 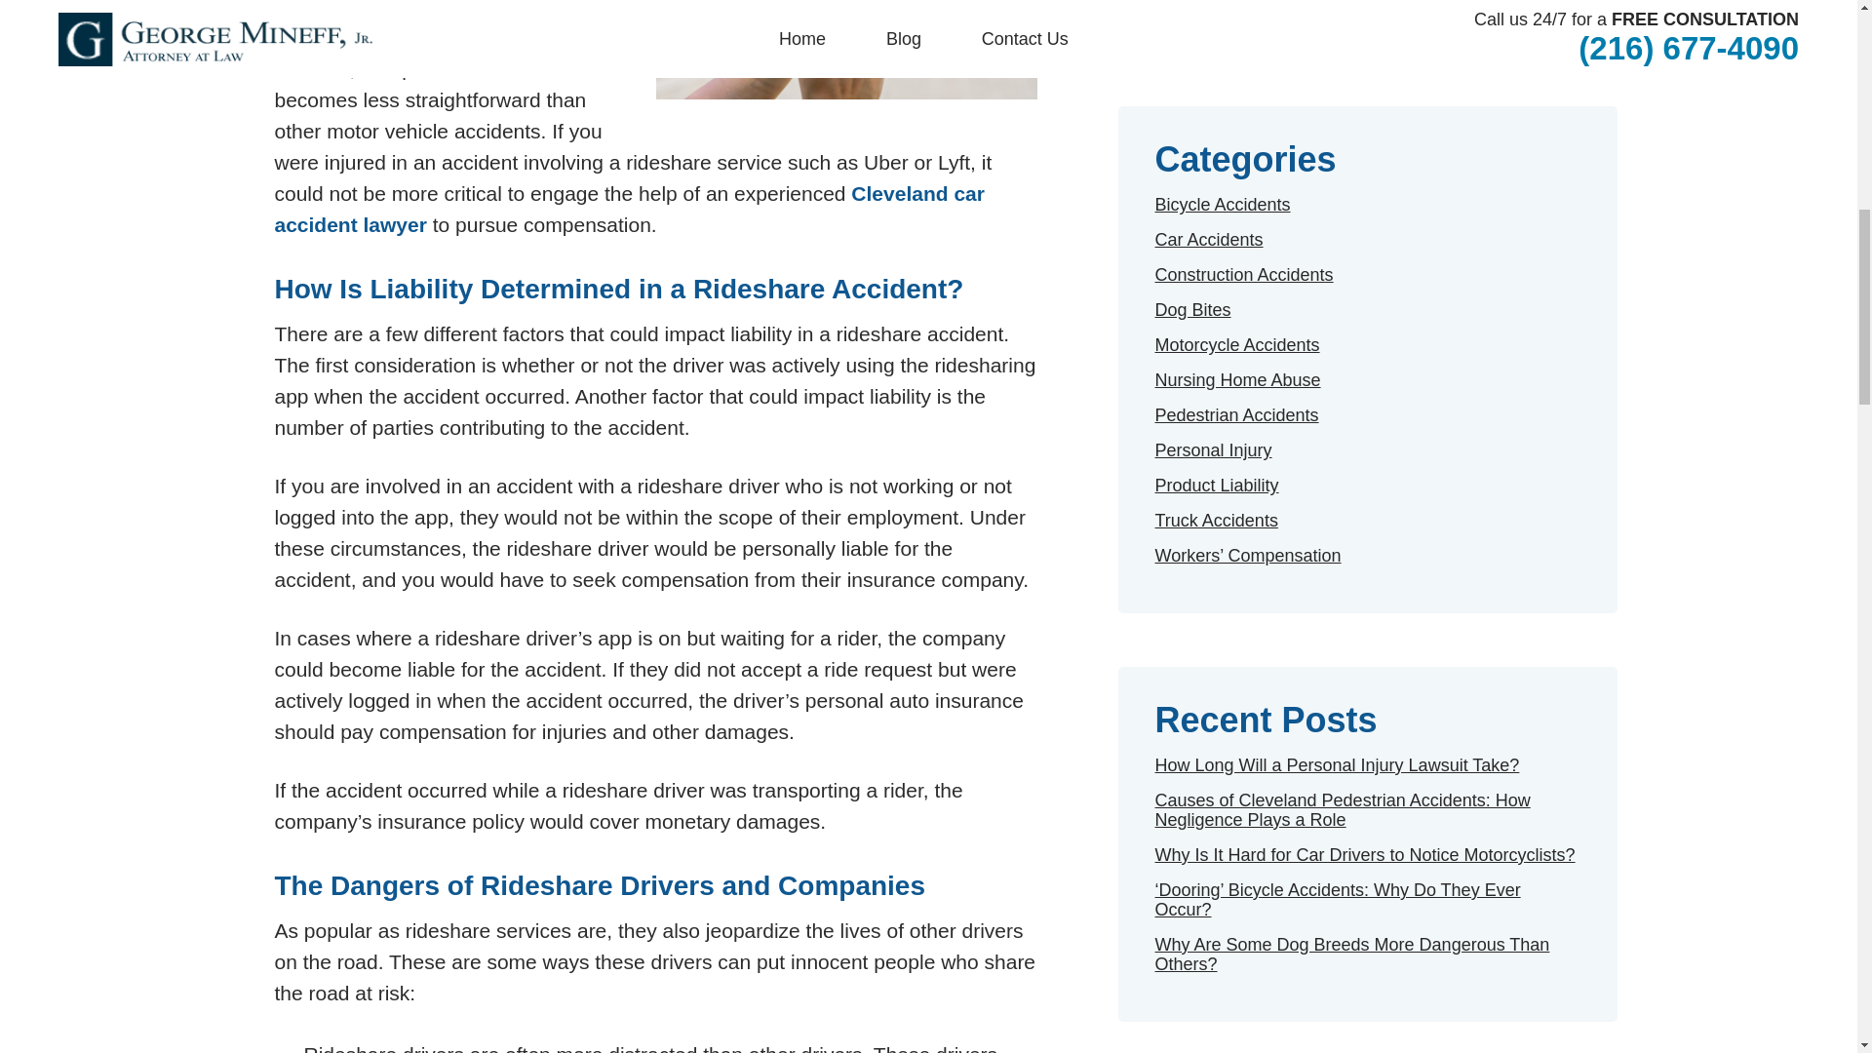 What do you see at coordinates (1367, 4) in the screenshot?
I see `Submit` at bounding box center [1367, 4].